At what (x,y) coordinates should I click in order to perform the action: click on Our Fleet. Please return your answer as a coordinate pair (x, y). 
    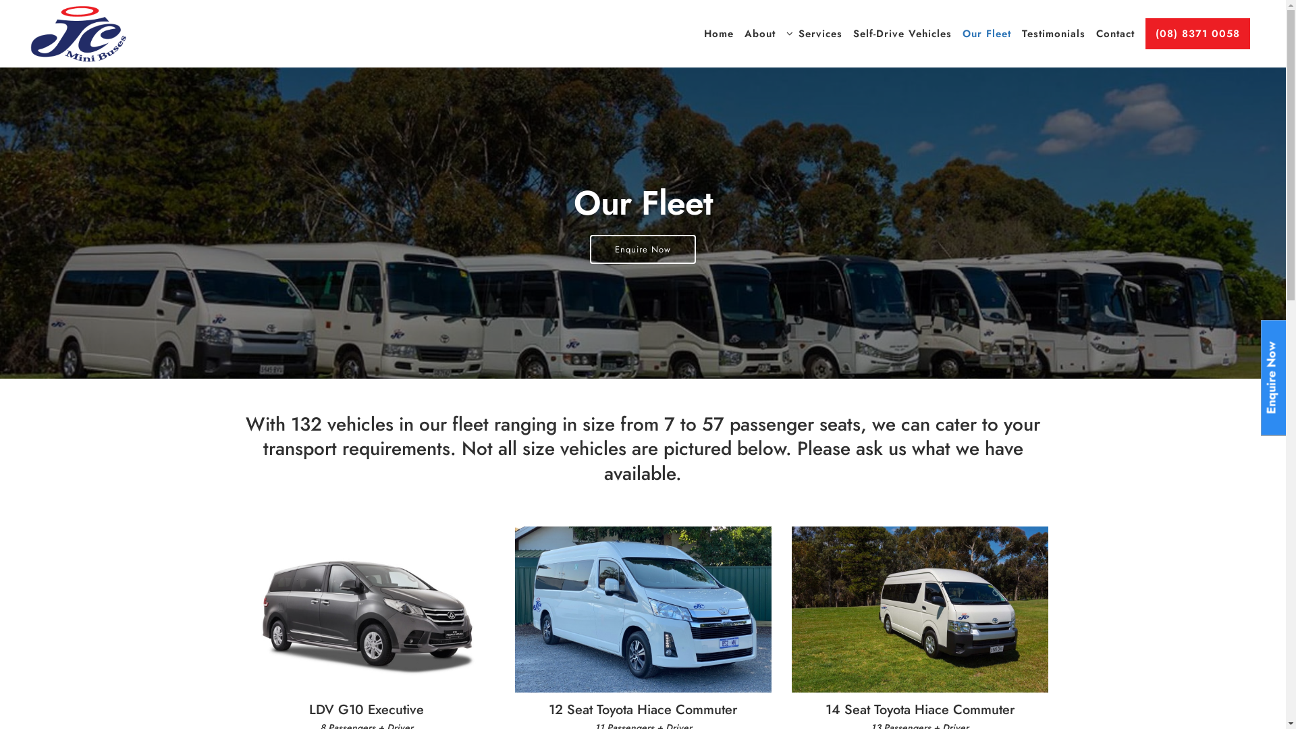
    Looking at the image, I should click on (987, 34).